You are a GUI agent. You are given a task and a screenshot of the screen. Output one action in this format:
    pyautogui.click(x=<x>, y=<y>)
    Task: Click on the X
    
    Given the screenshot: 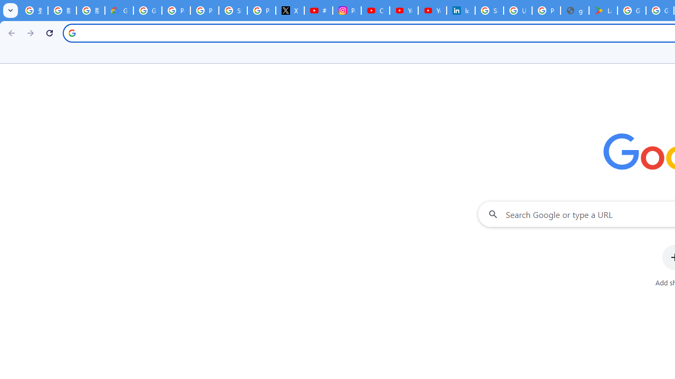 What is the action you would take?
    pyautogui.click(x=290, y=11)
    